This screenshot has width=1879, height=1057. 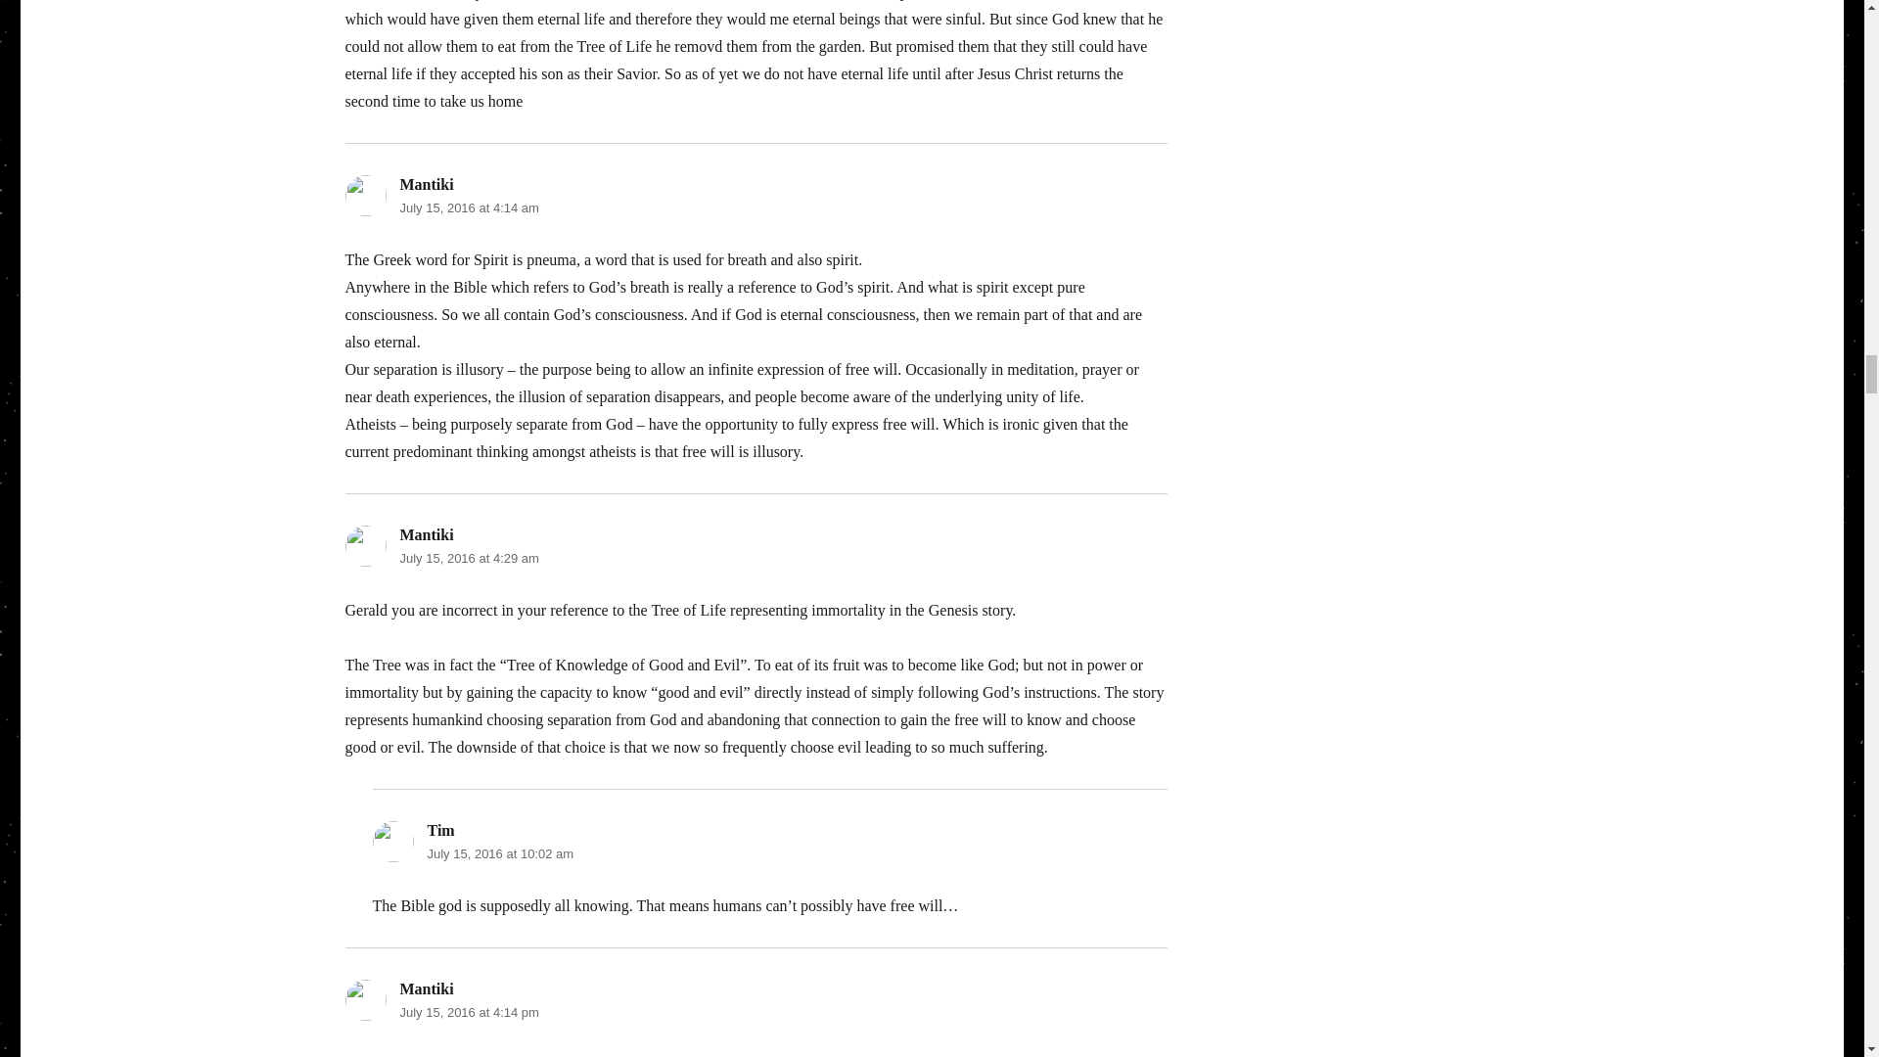 I want to click on July 15, 2016 at 10:02 am, so click(x=499, y=853).